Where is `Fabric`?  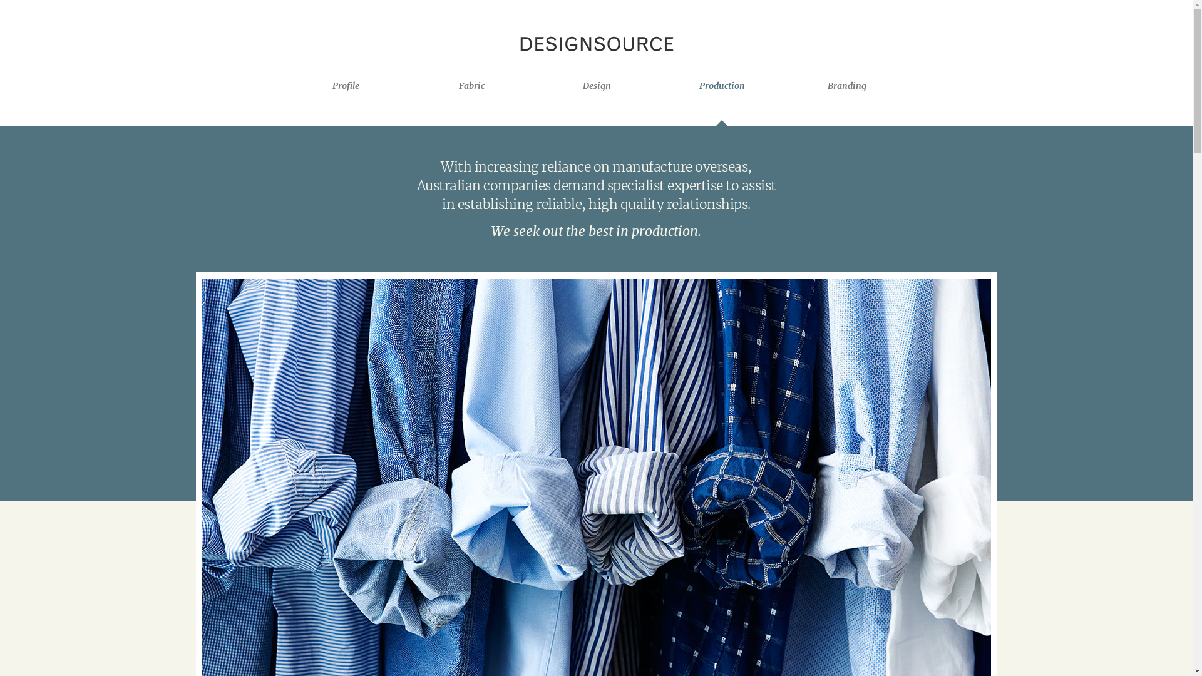
Fabric is located at coordinates (472, 86).